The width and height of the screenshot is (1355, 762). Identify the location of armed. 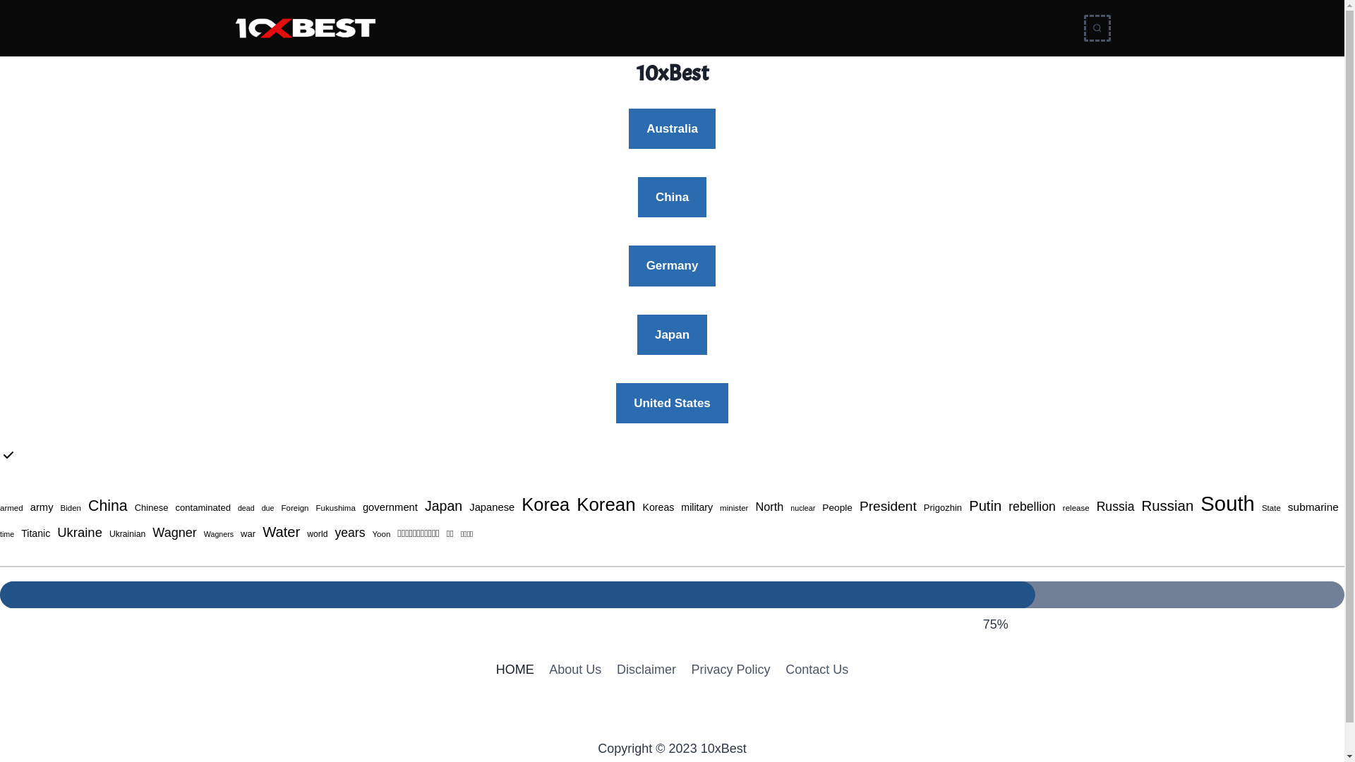
(11, 508).